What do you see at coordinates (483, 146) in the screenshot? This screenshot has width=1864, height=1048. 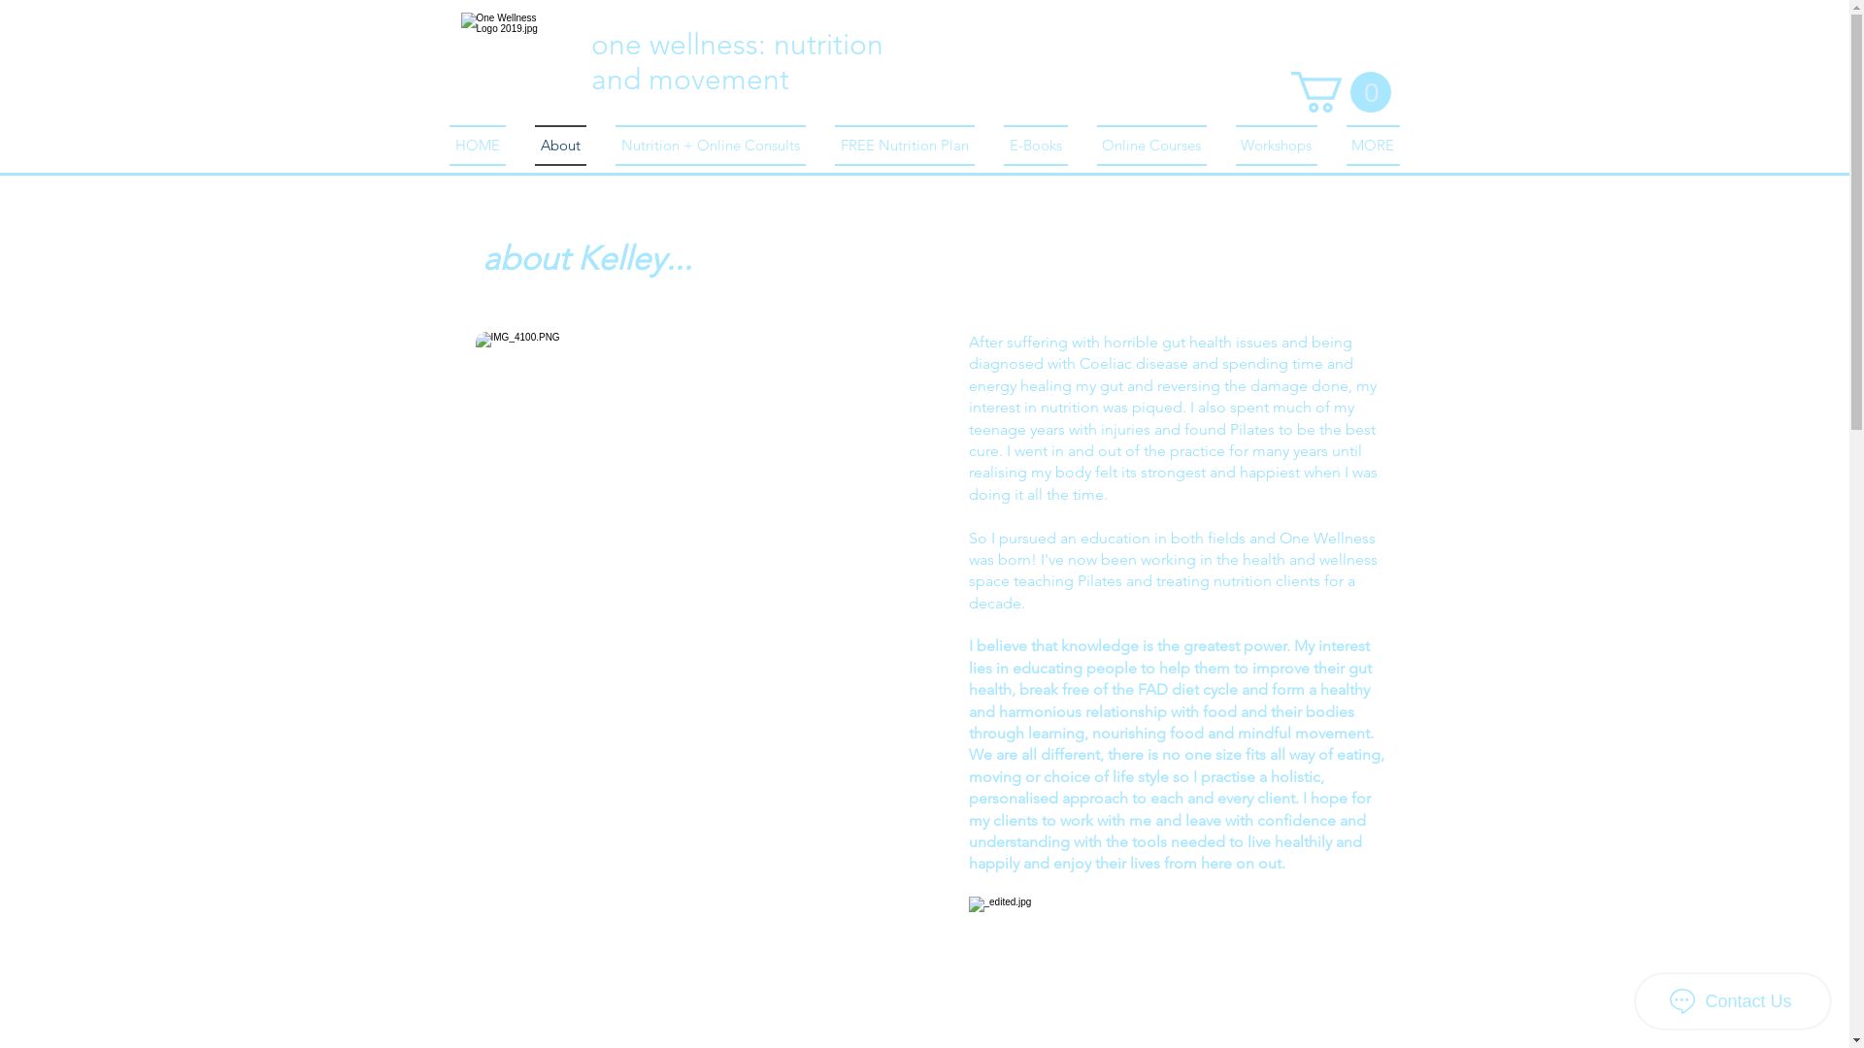 I see `HOME` at bounding box center [483, 146].